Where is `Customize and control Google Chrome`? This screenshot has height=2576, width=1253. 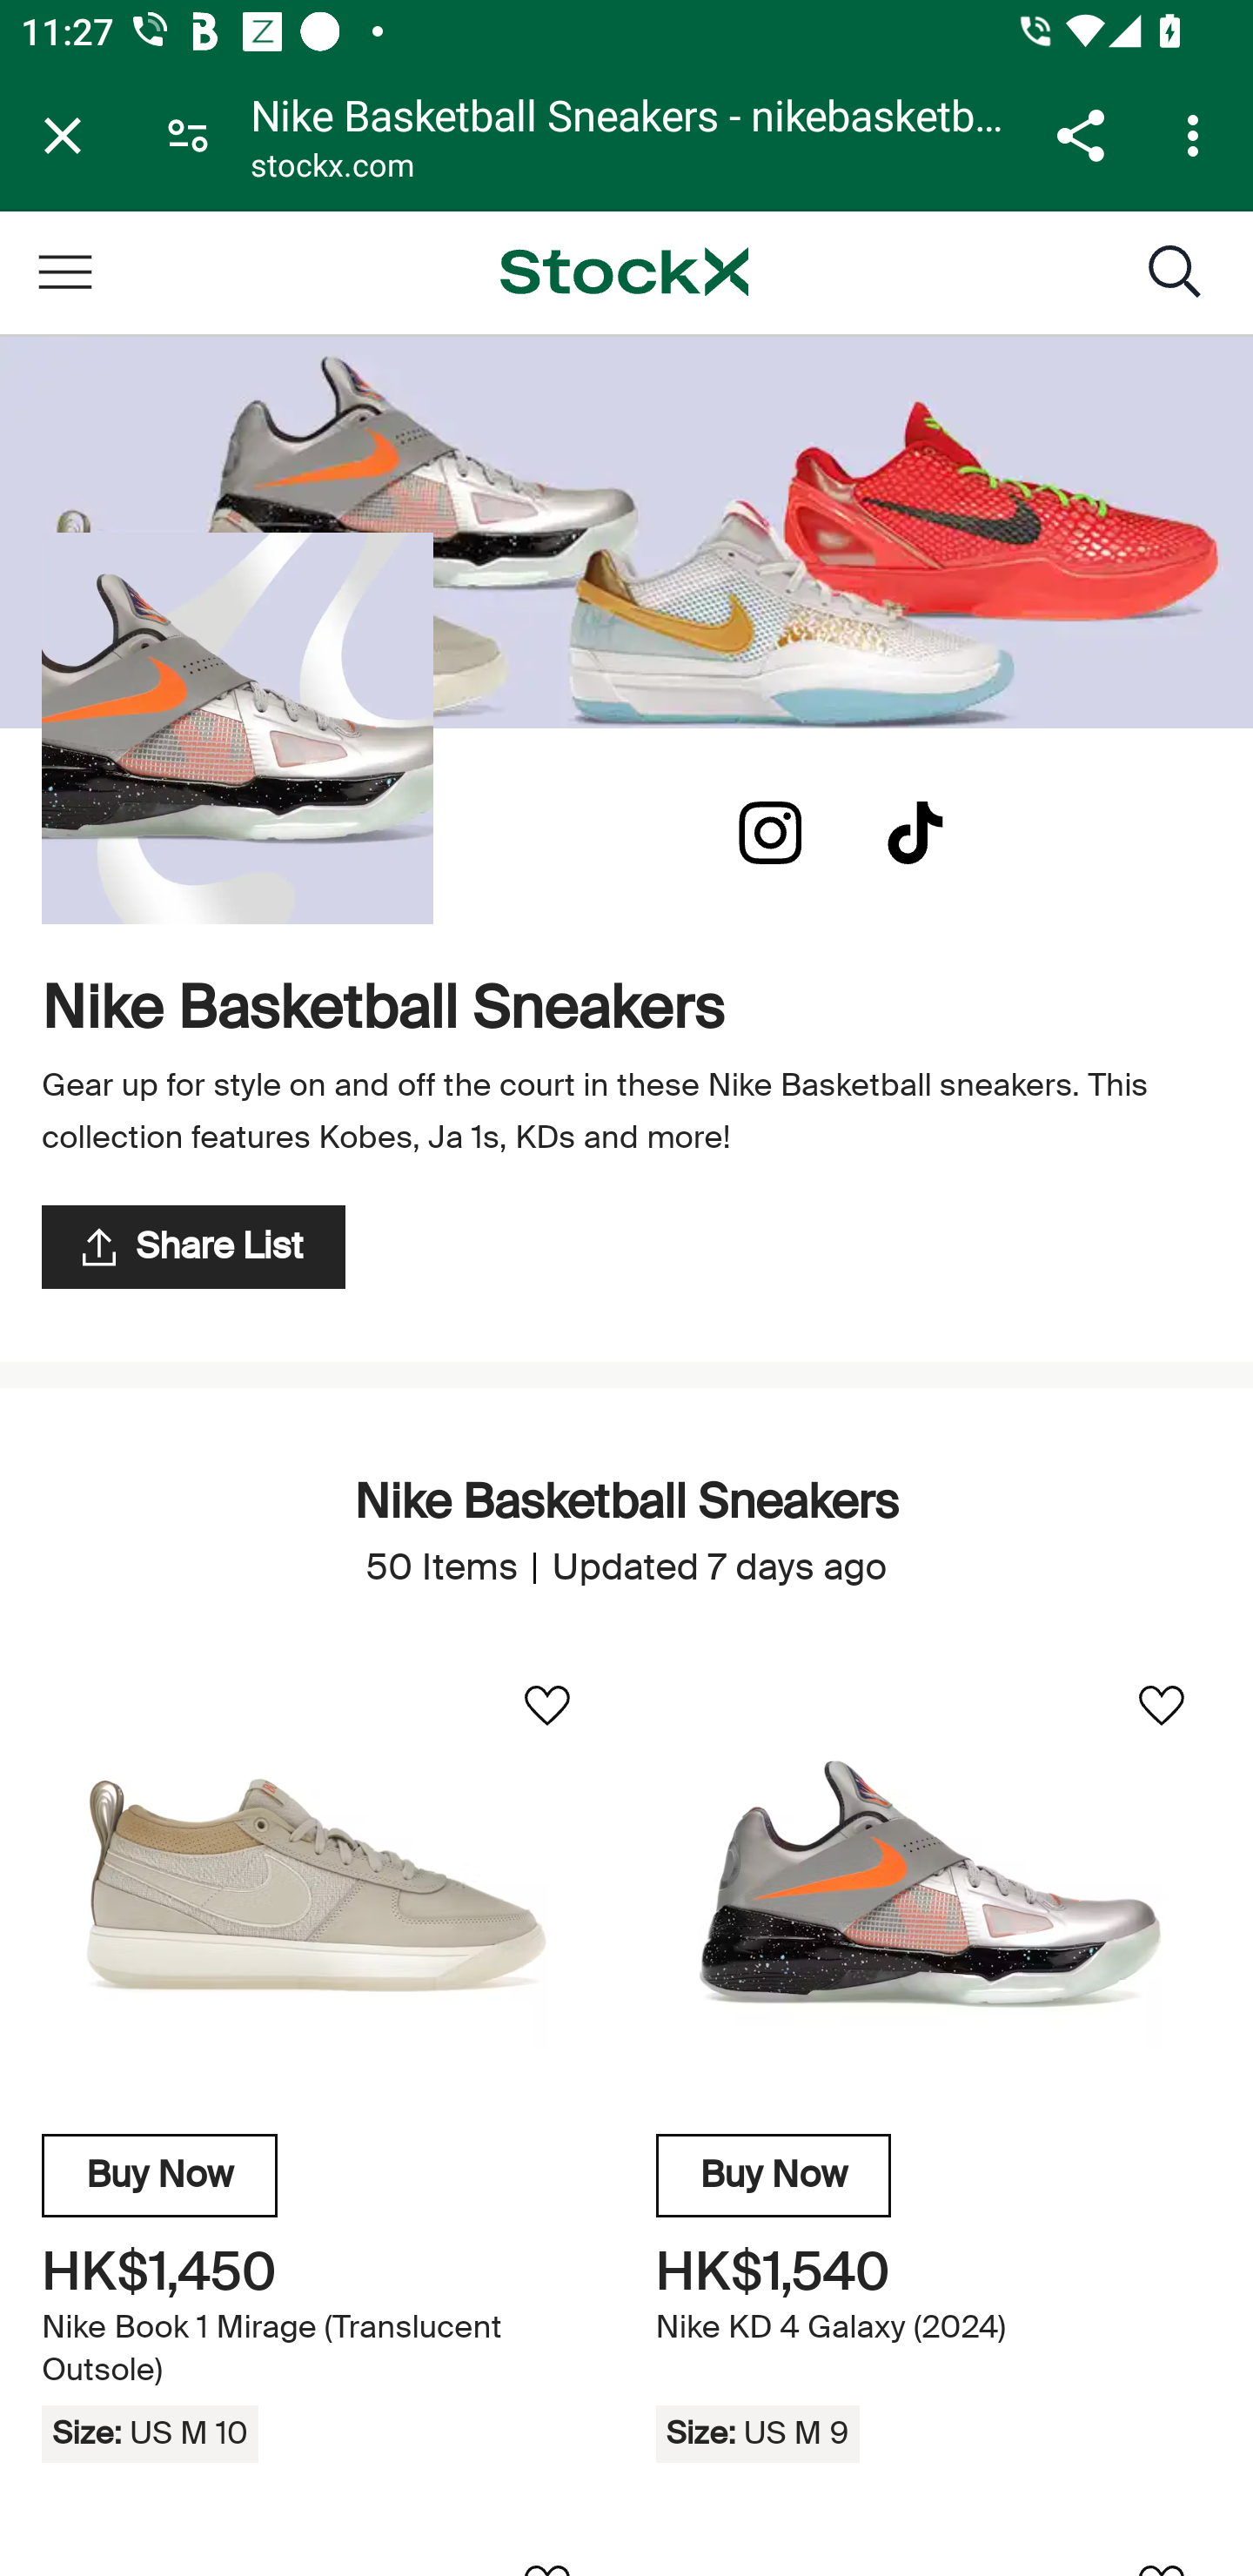 Customize and control Google Chrome is located at coordinates (1197, 135).